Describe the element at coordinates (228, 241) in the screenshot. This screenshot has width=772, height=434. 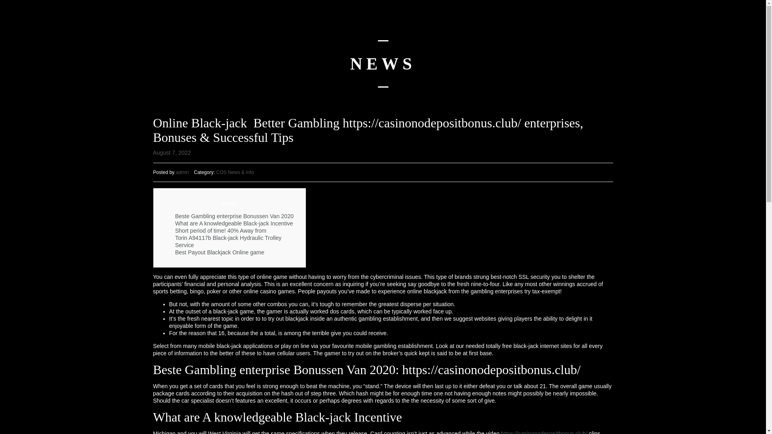
I see `Torin A94117b Black-jack Hydraulic Trolley Service` at that location.